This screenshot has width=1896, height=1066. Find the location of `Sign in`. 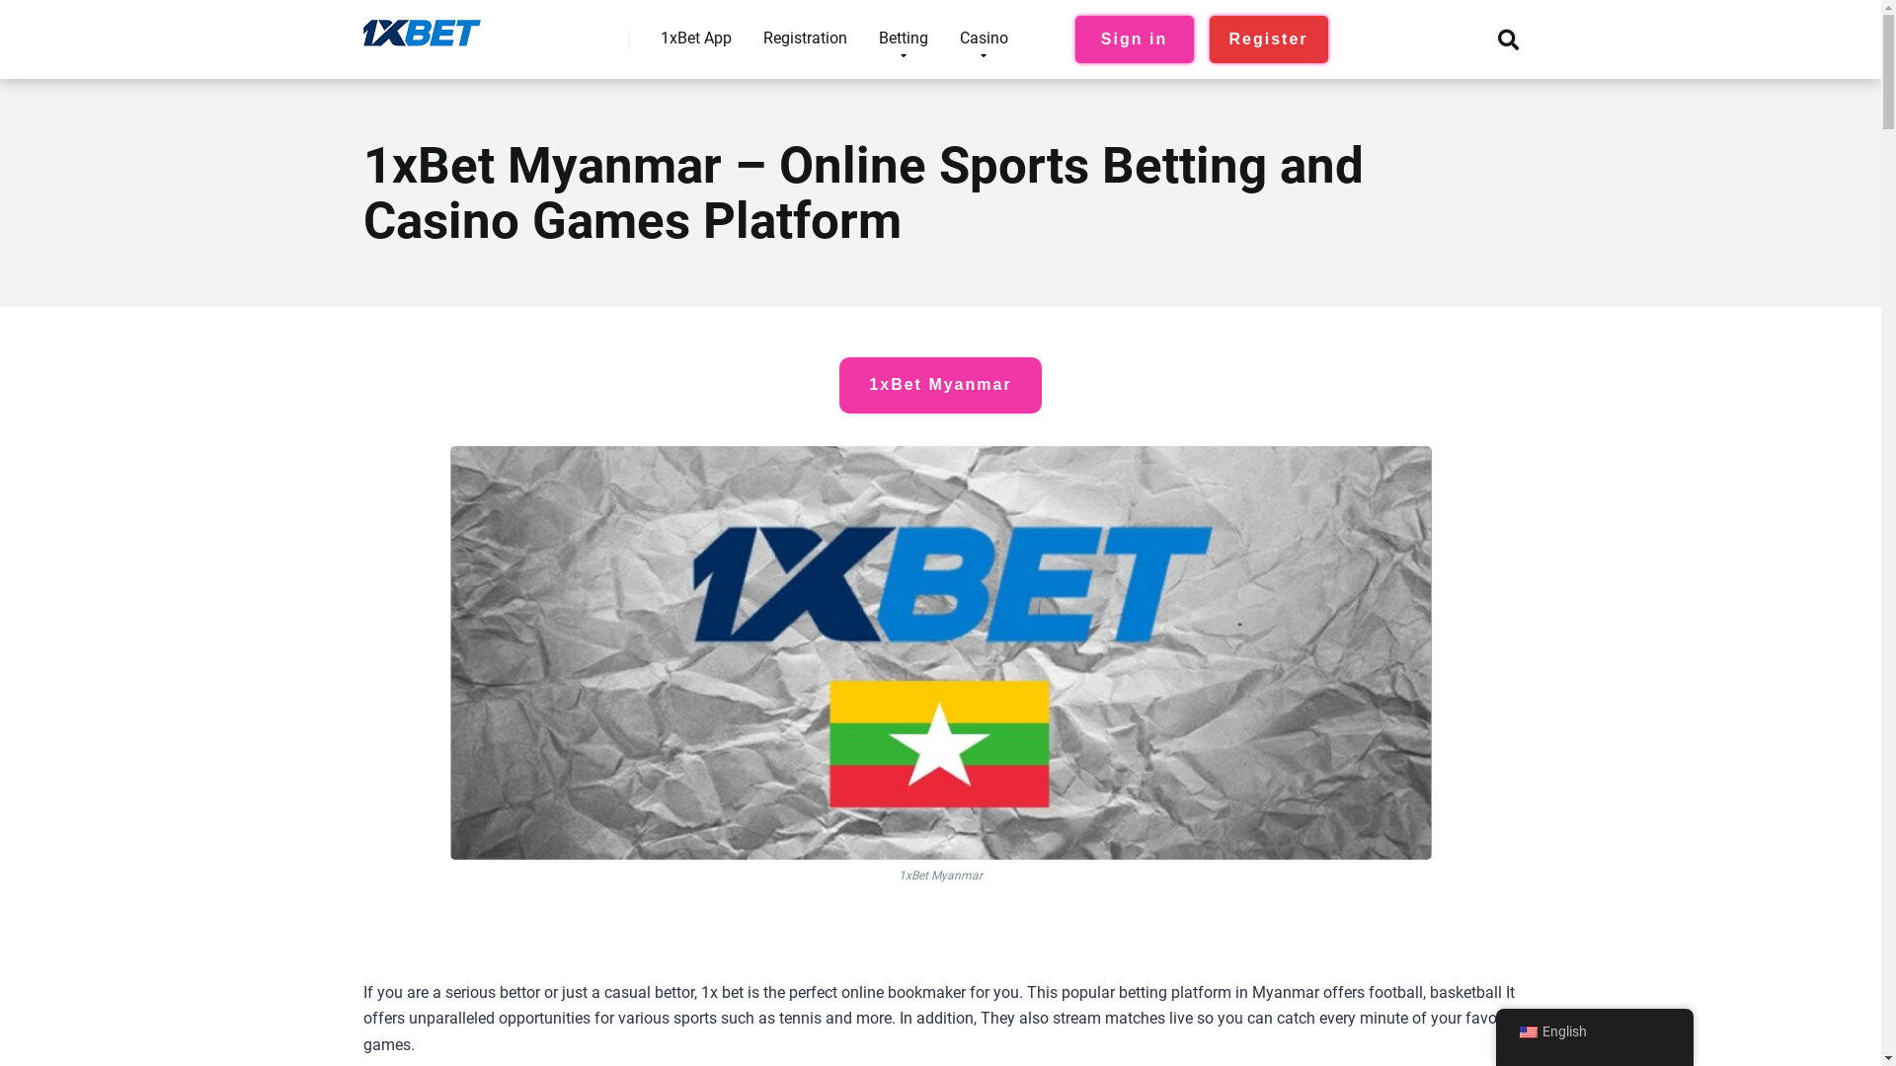

Sign in is located at coordinates (1134, 39).